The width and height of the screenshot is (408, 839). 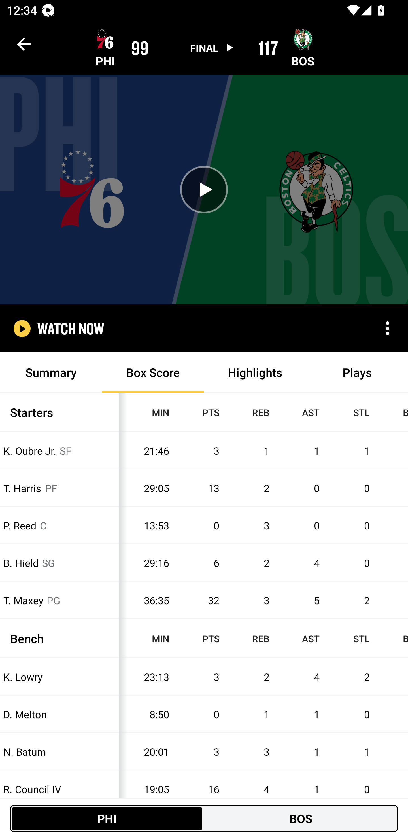 What do you see at coordinates (301, 818) in the screenshot?
I see `BOS` at bounding box center [301, 818].